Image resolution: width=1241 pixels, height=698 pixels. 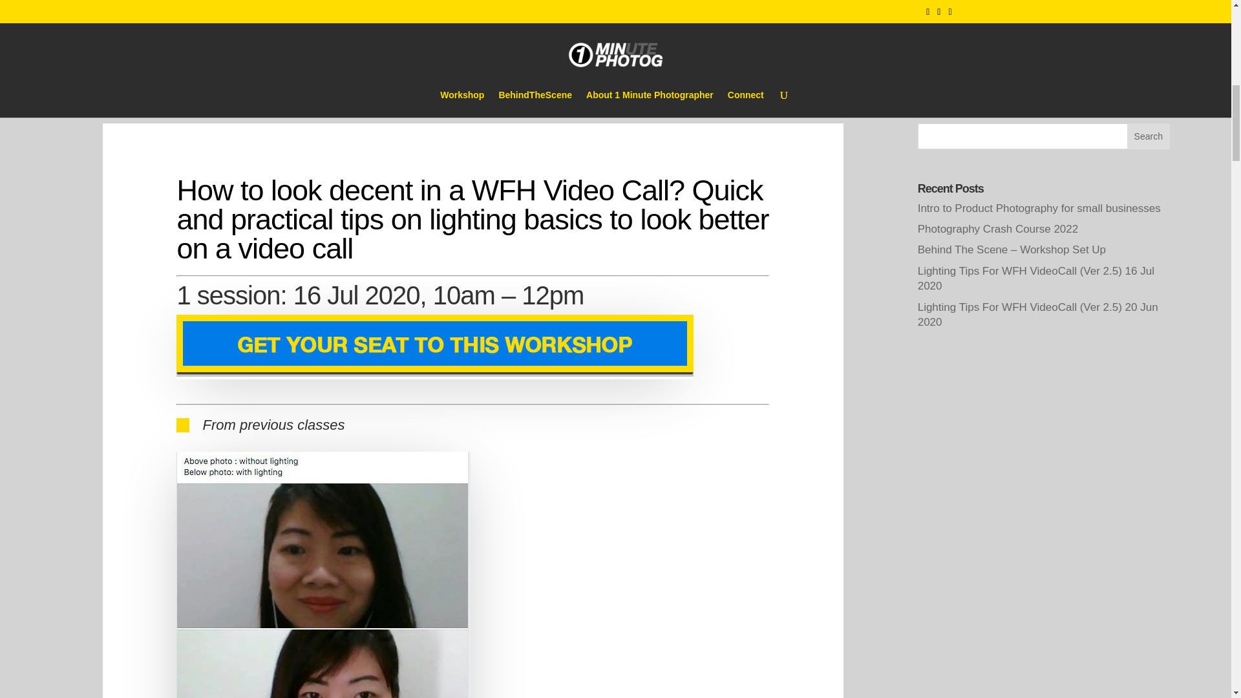 I want to click on Intro to Product Photography for small businesses, so click(x=1039, y=208).